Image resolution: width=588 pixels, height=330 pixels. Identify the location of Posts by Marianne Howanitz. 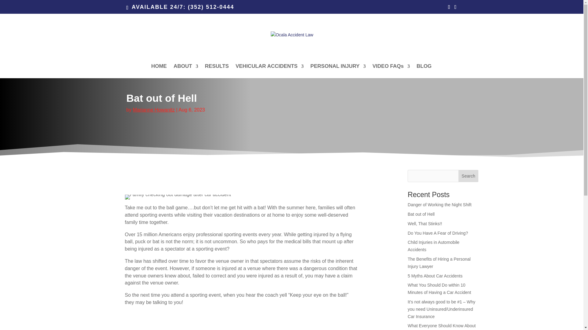
(154, 110).